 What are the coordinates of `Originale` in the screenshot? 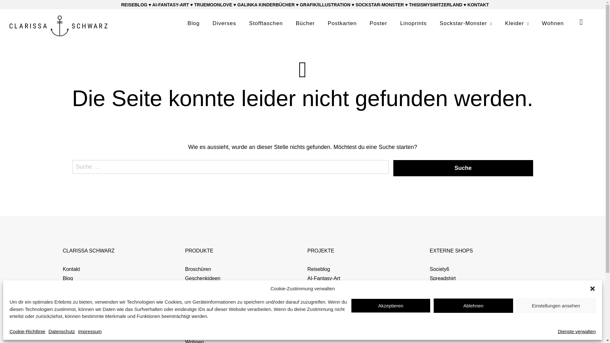 It's located at (195, 297).